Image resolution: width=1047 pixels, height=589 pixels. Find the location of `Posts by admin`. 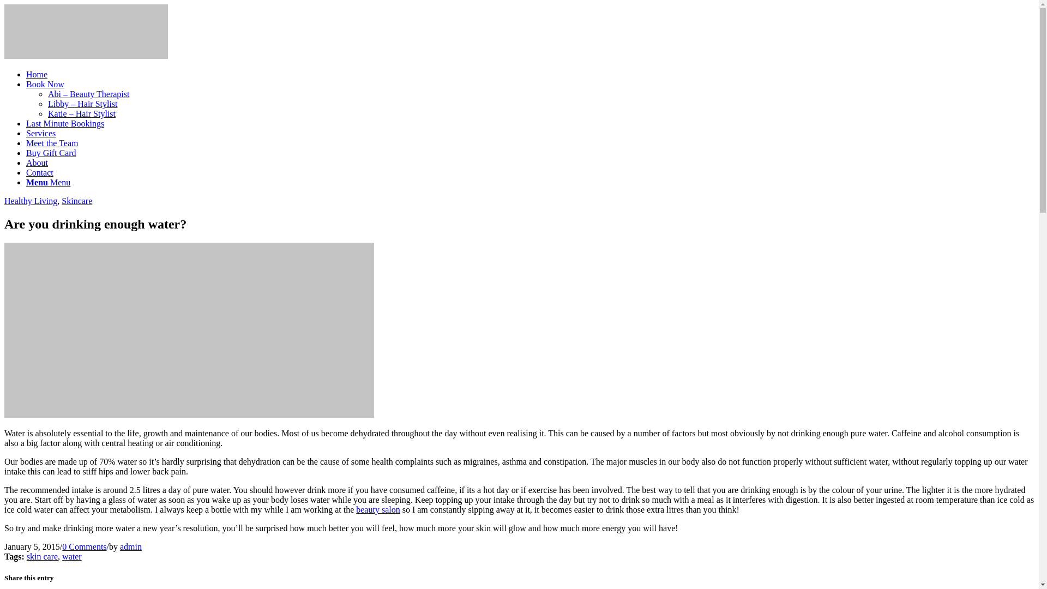

Posts by admin is located at coordinates (131, 546).